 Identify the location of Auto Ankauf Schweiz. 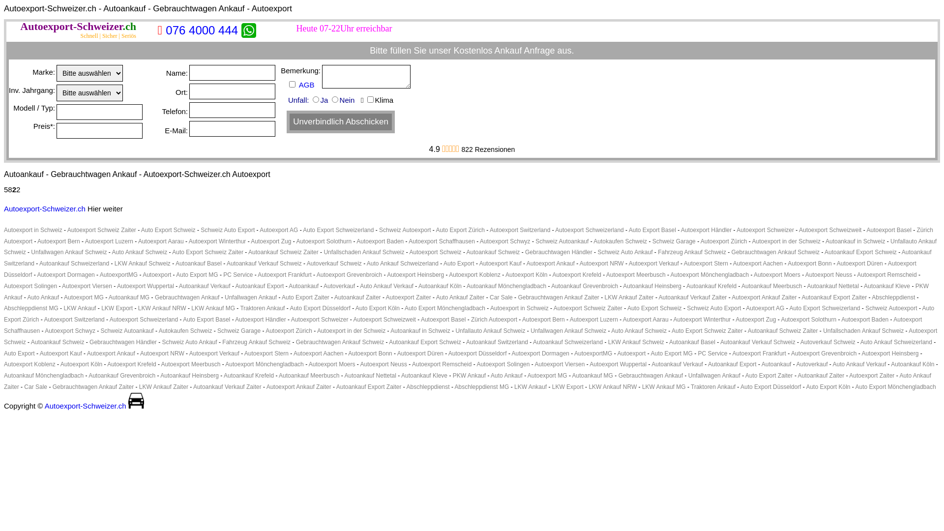
(140, 252).